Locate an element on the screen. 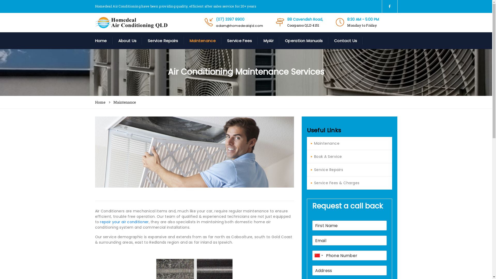 The width and height of the screenshot is (496, 279). Book A Service is located at coordinates (328, 157).